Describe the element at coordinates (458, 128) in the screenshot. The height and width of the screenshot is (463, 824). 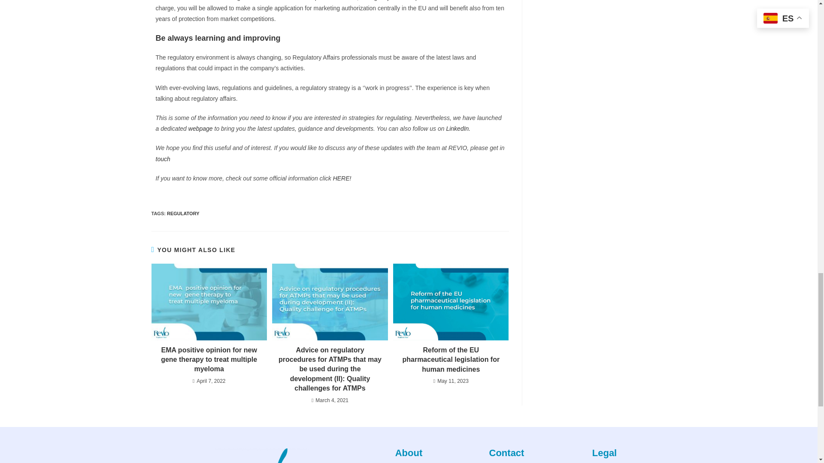
I see `LinkedIn.` at that location.